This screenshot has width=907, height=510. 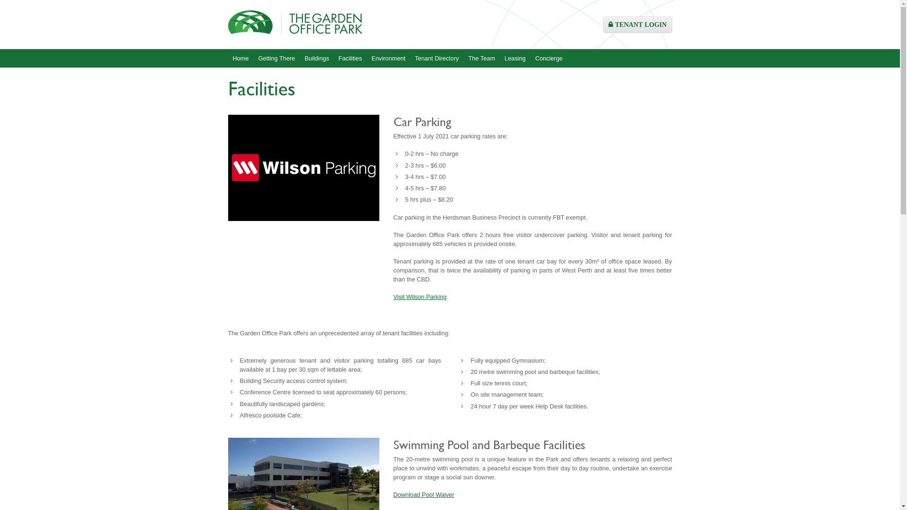 What do you see at coordinates (295, 22) in the screenshot?
I see `The Garden Office Park` at bounding box center [295, 22].